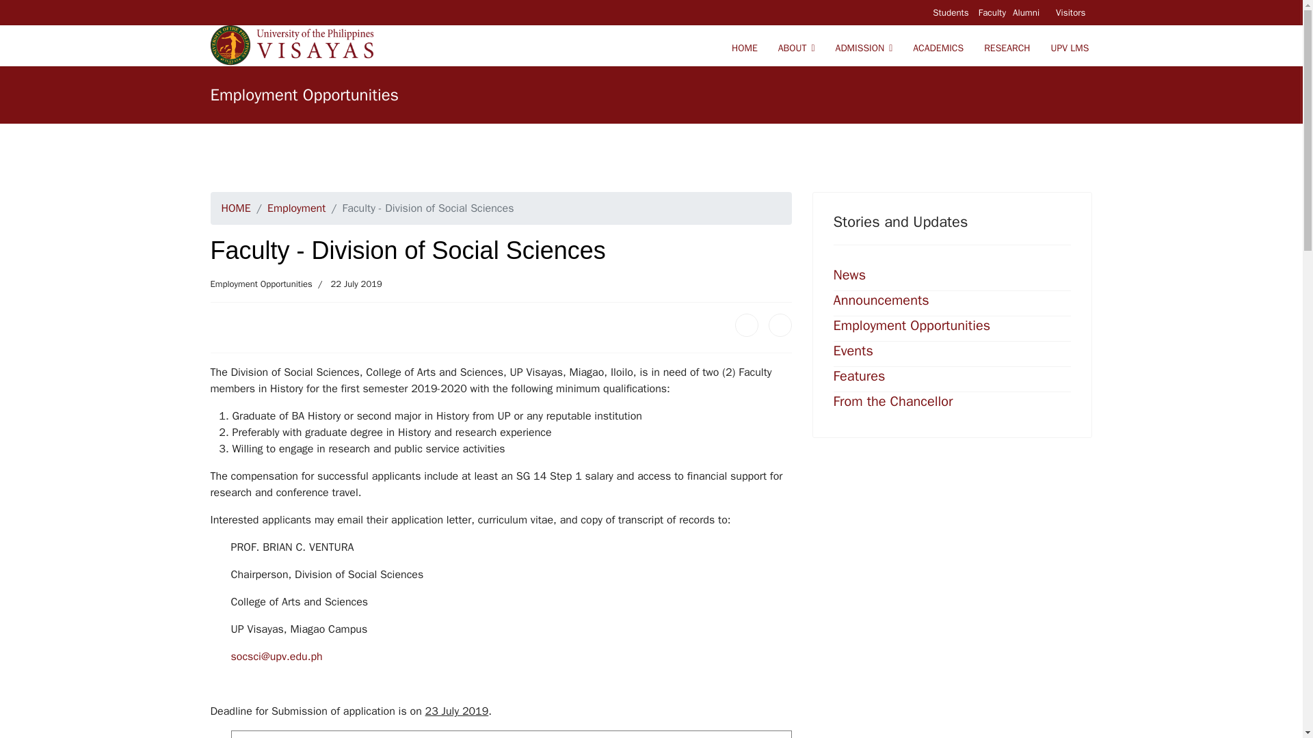  What do you see at coordinates (849, 275) in the screenshot?
I see `News` at bounding box center [849, 275].